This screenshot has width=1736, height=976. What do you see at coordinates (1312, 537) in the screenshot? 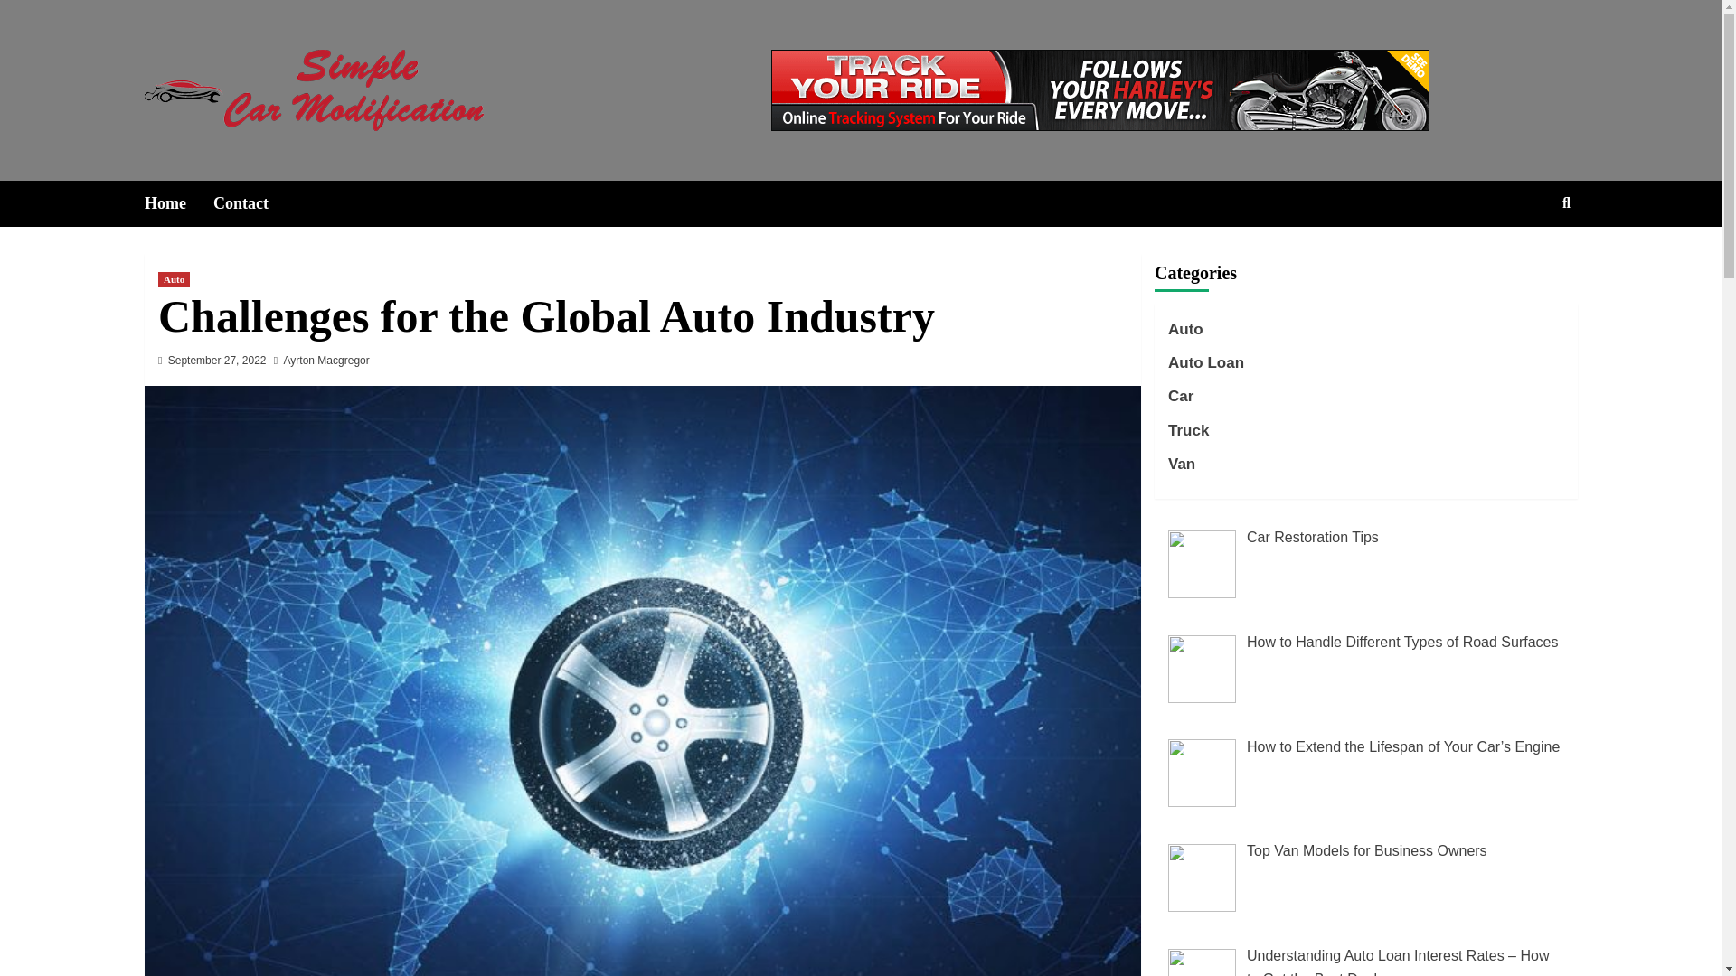
I see `Car Restoration Tips` at bounding box center [1312, 537].